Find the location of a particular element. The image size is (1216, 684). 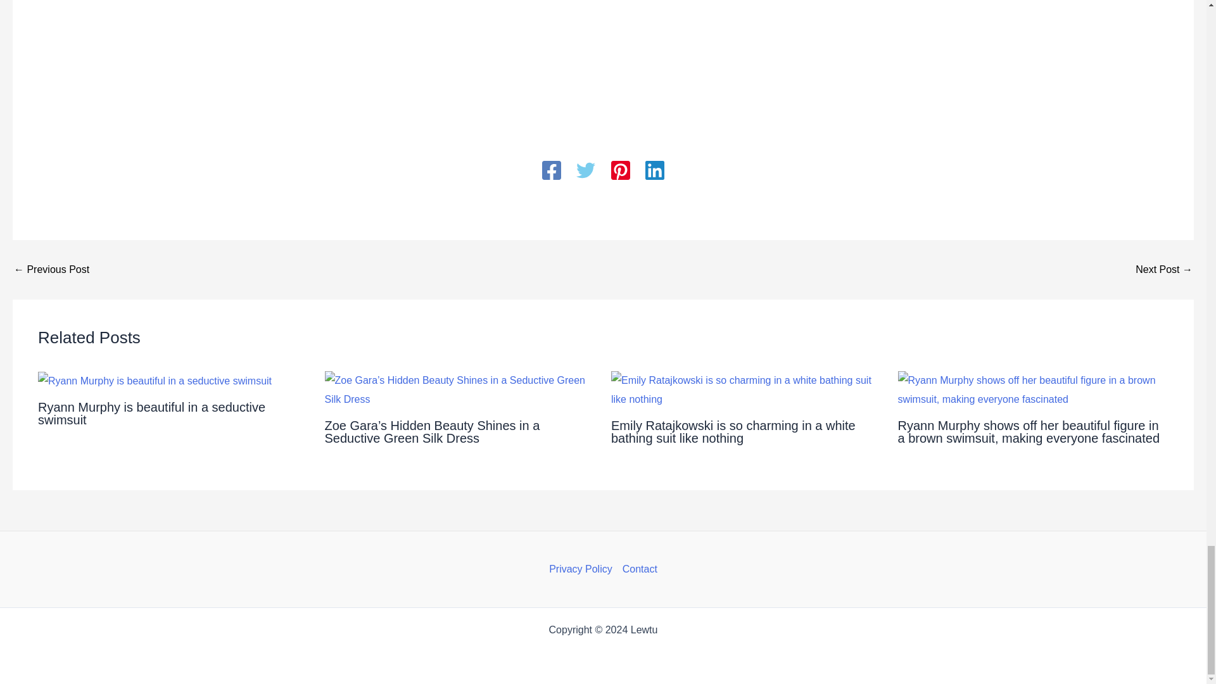

Privacy Policy is located at coordinates (583, 569).